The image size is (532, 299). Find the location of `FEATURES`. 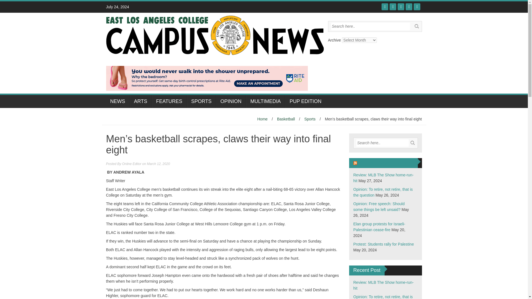

FEATURES is located at coordinates (169, 101).